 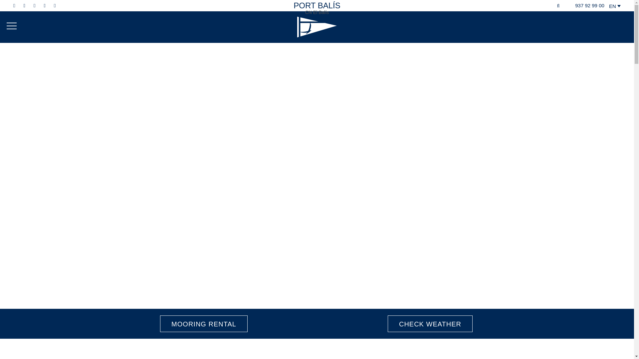 I want to click on MOORING RENTAL, so click(x=204, y=324).